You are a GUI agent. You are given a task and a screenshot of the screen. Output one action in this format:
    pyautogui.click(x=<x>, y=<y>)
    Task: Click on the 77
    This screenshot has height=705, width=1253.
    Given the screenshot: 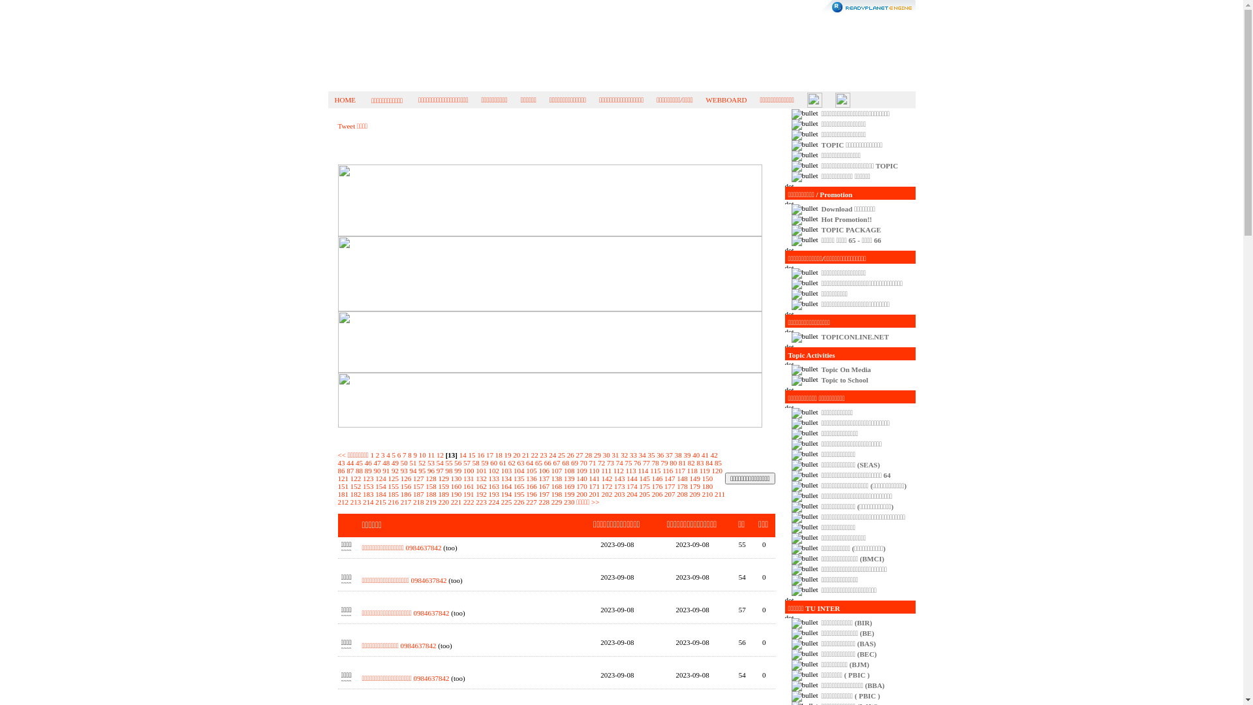 What is the action you would take?
    pyautogui.click(x=646, y=463)
    